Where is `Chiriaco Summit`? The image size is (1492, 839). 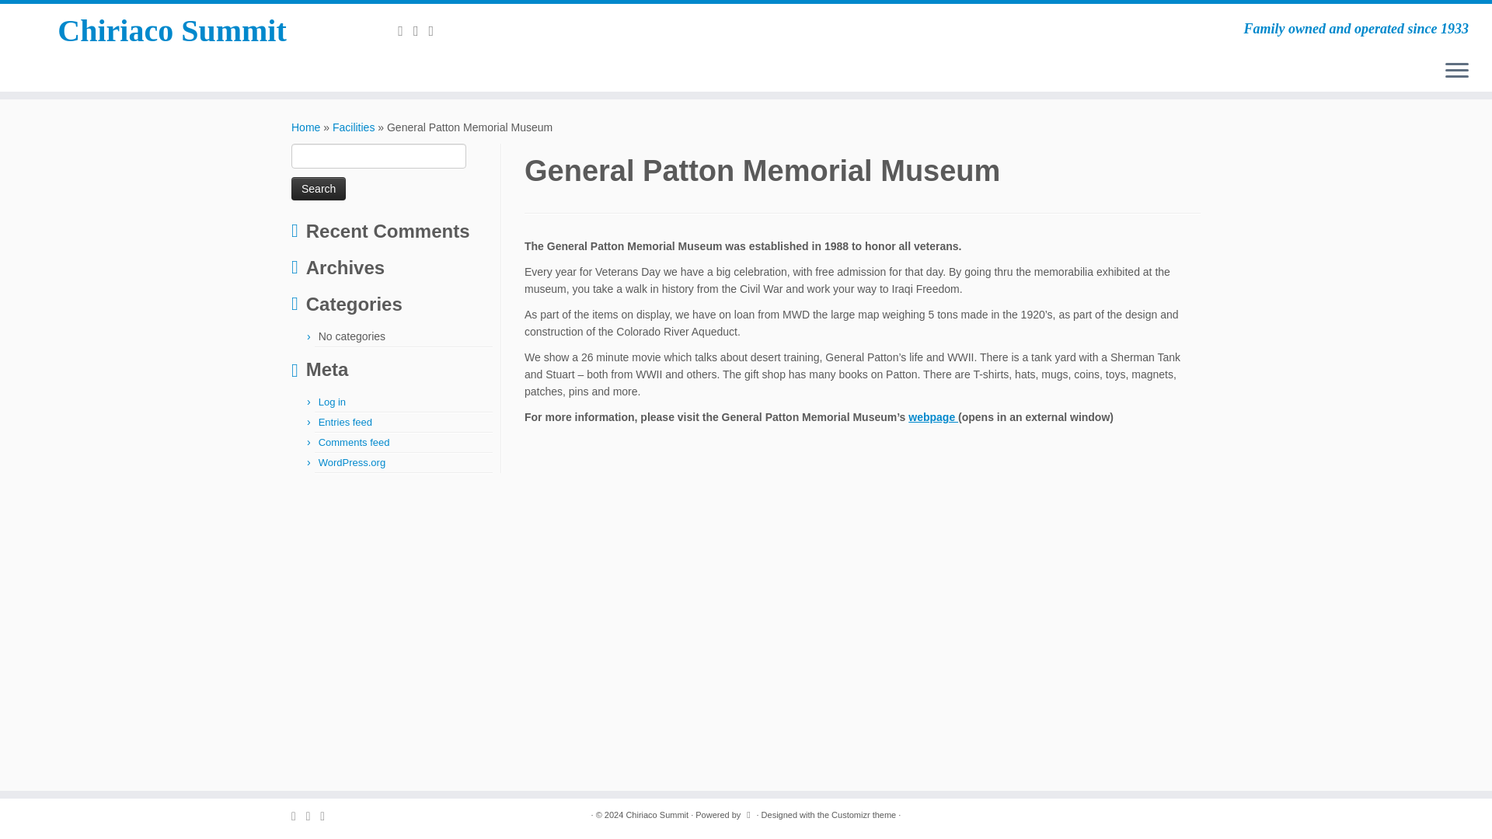 Chiriaco Summit is located at coordinates (173, 31).